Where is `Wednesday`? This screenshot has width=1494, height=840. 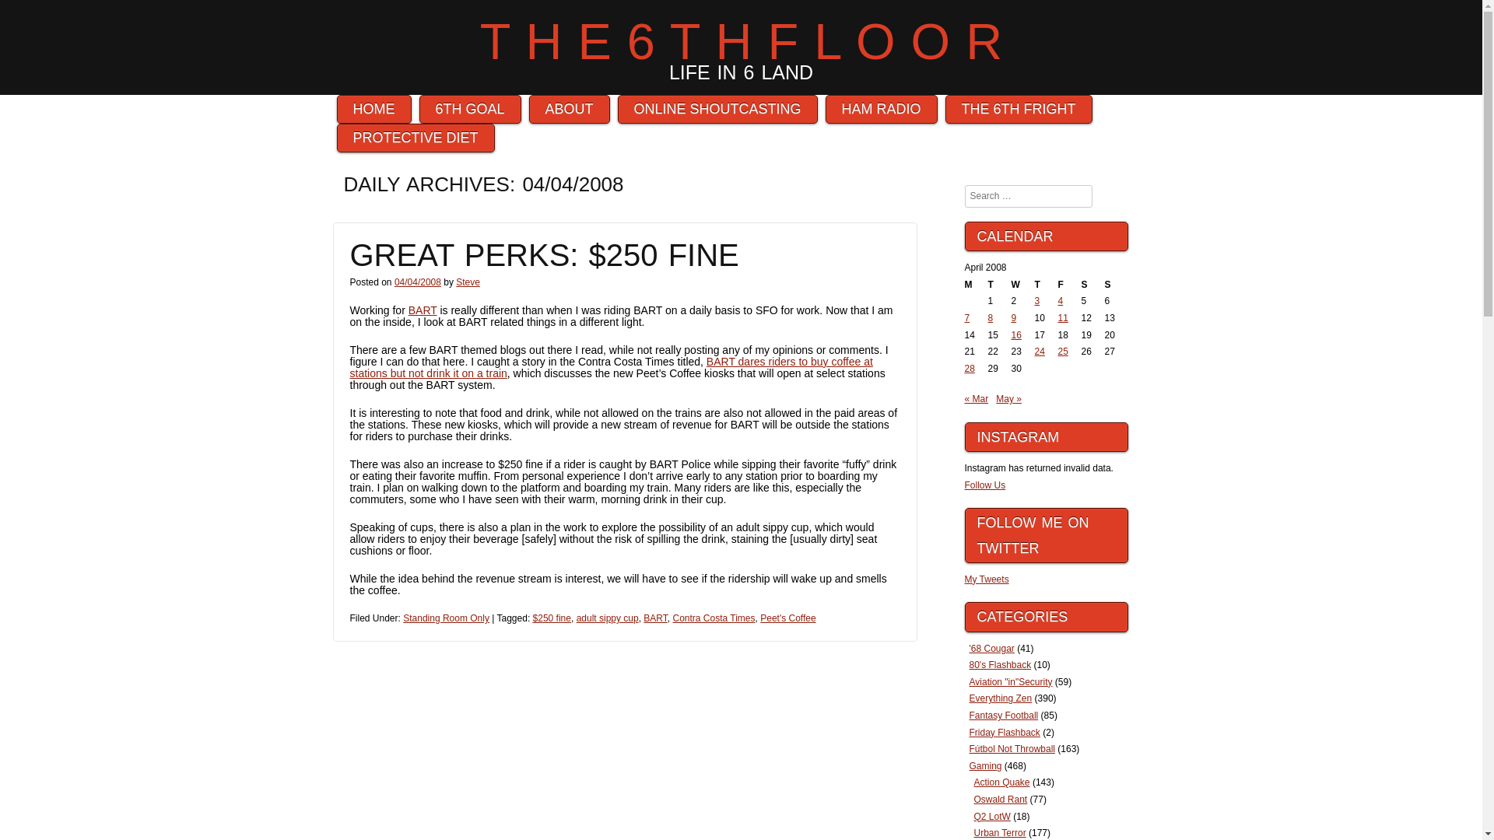
Wednesday is located at coordinates (1022, 285).